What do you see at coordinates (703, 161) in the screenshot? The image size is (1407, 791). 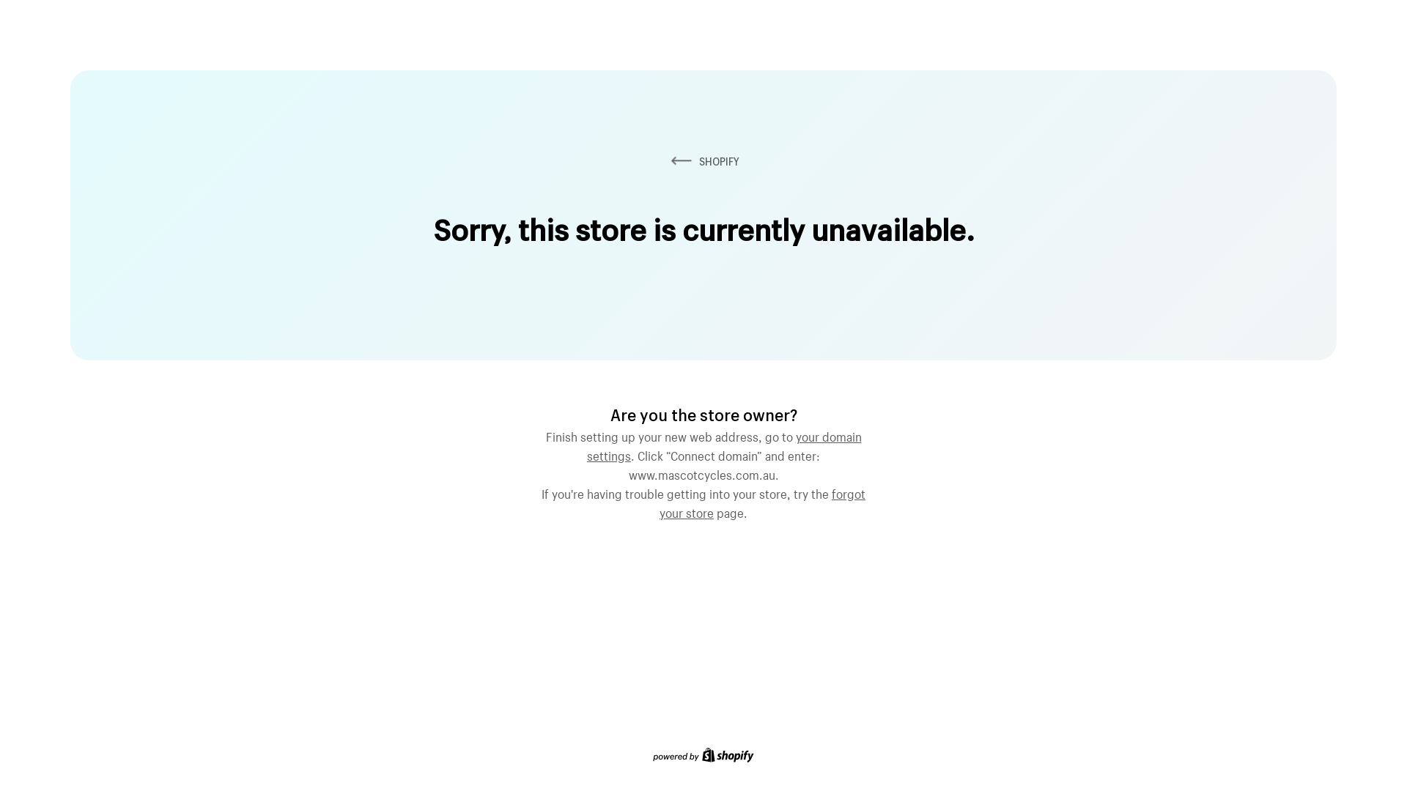 I see `SHOPIFY` at bounding box center [703, 161].